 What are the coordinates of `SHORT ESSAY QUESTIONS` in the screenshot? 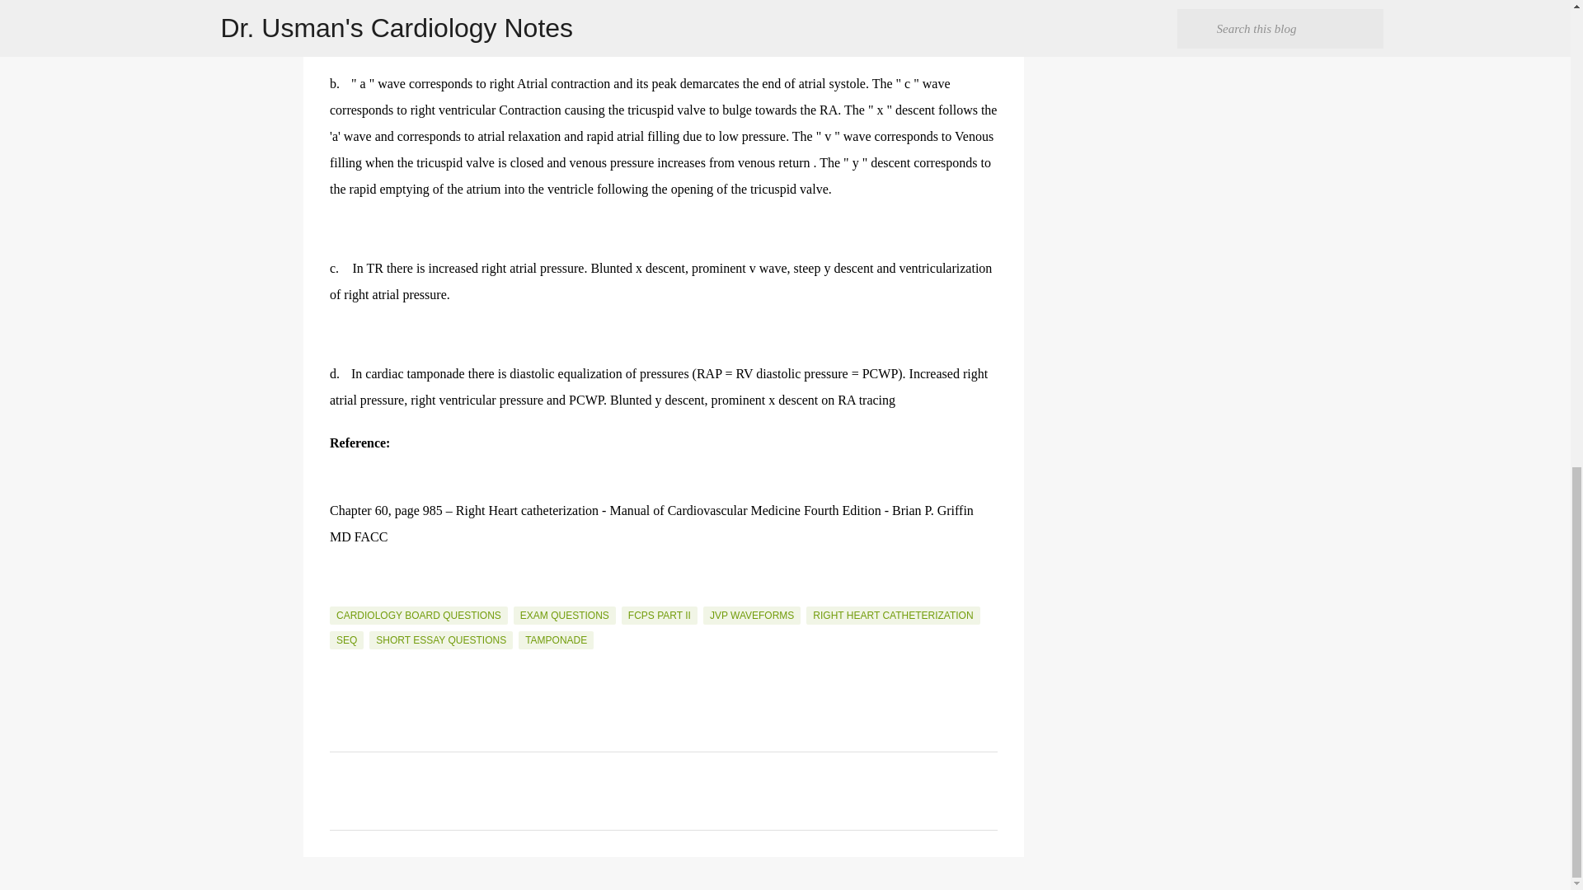 It's located at (440, 639).